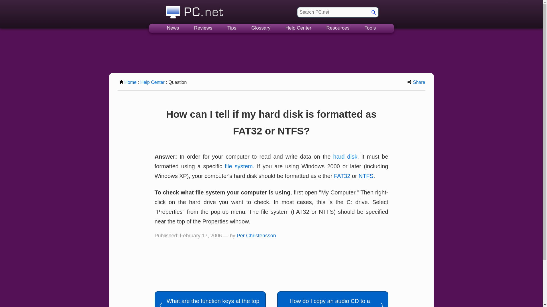  I want to click on FAT32, so click(342, 176).